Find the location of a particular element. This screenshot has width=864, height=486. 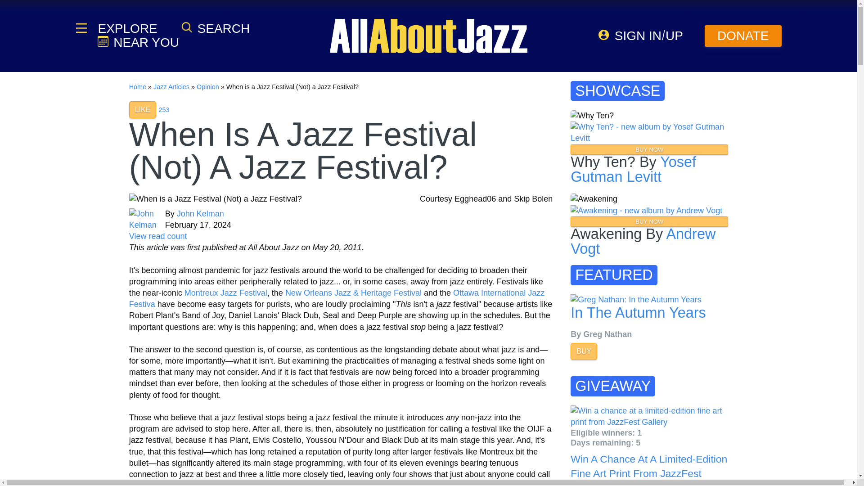

View read count is located at coordinates (158, 236).